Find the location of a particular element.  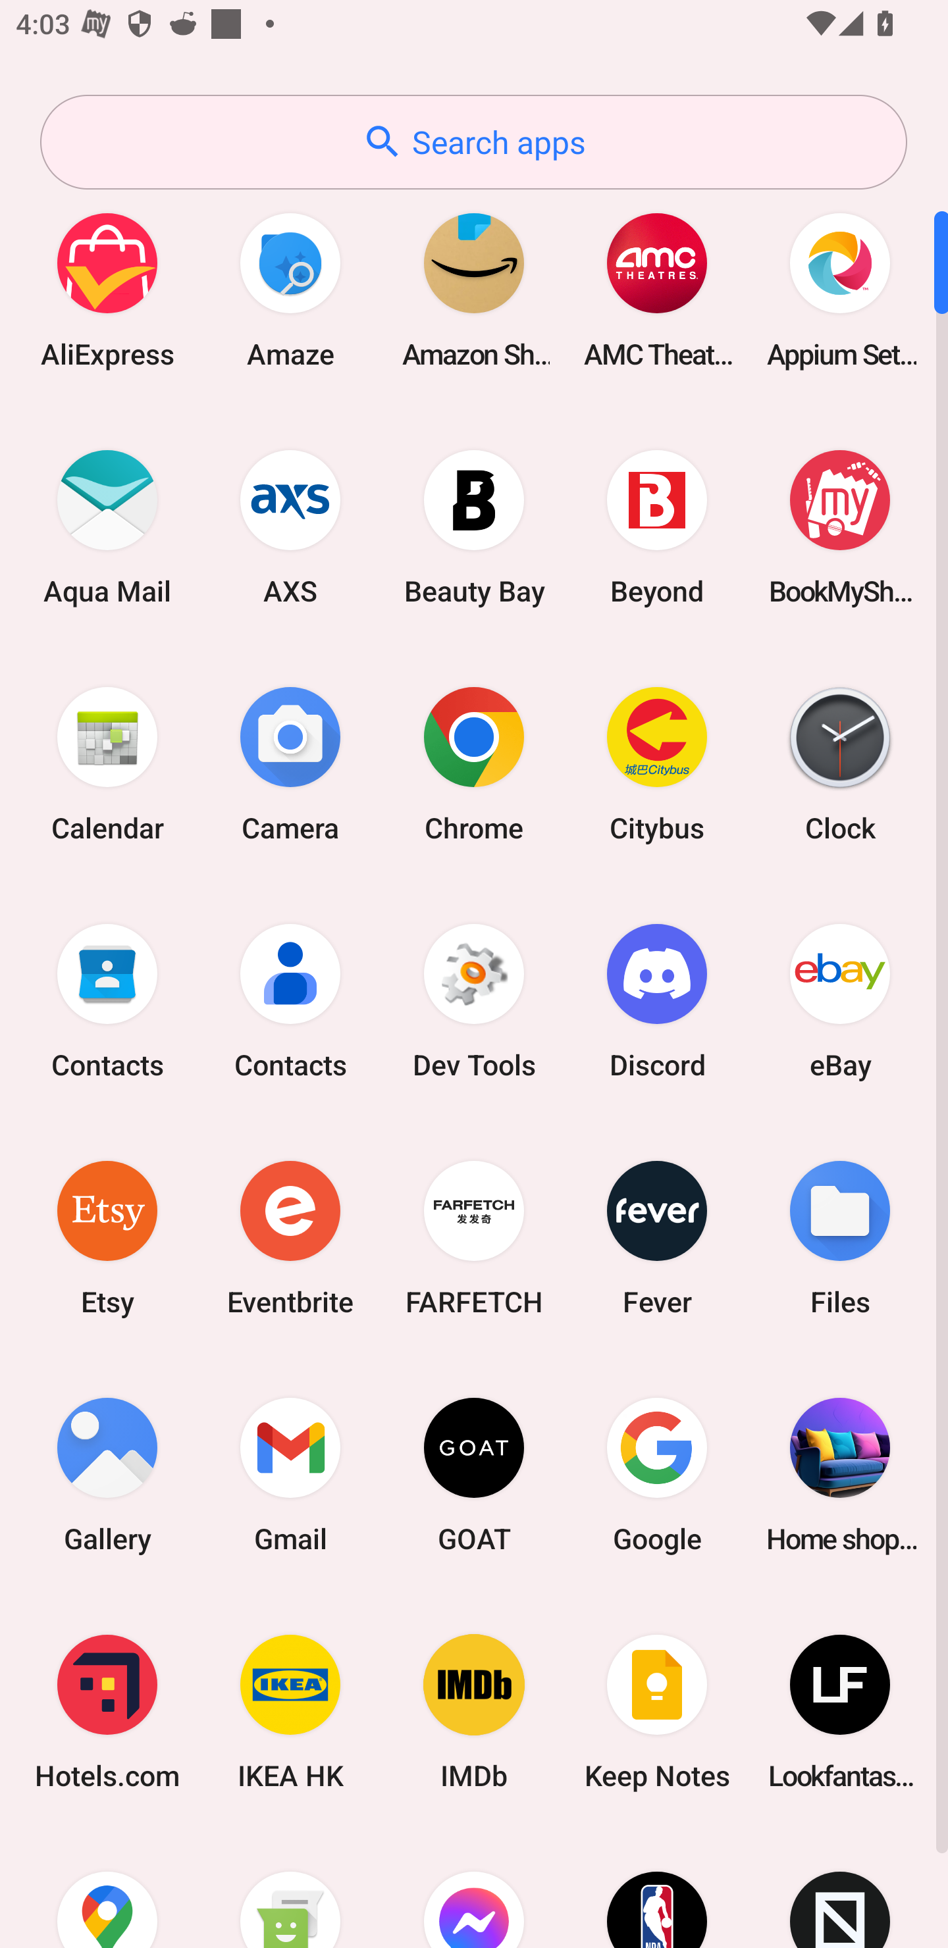

AXS is located at coordinates (290, 526).